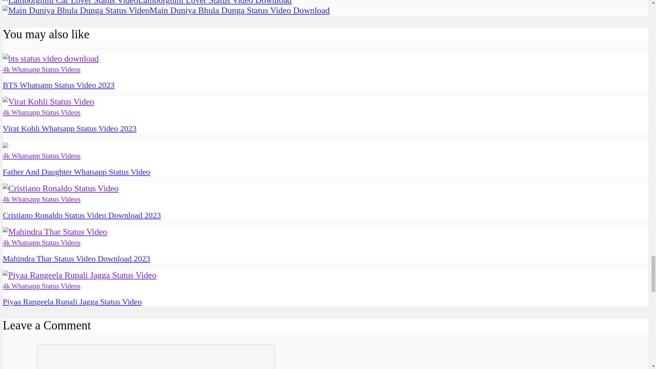  I want to click on Virat Kohli Whatsapp Status Video 2023, so click(69, 128).